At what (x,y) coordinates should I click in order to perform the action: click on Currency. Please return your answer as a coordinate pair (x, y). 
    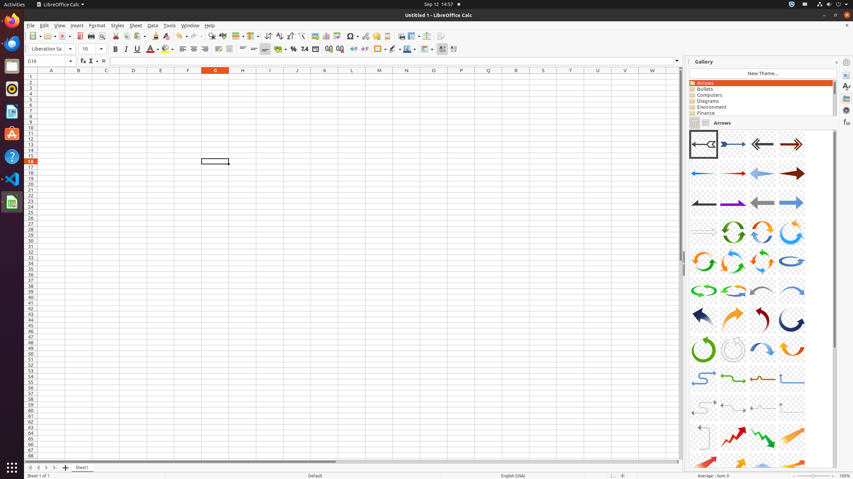
    Looking at the image, I should click on (281, 49).